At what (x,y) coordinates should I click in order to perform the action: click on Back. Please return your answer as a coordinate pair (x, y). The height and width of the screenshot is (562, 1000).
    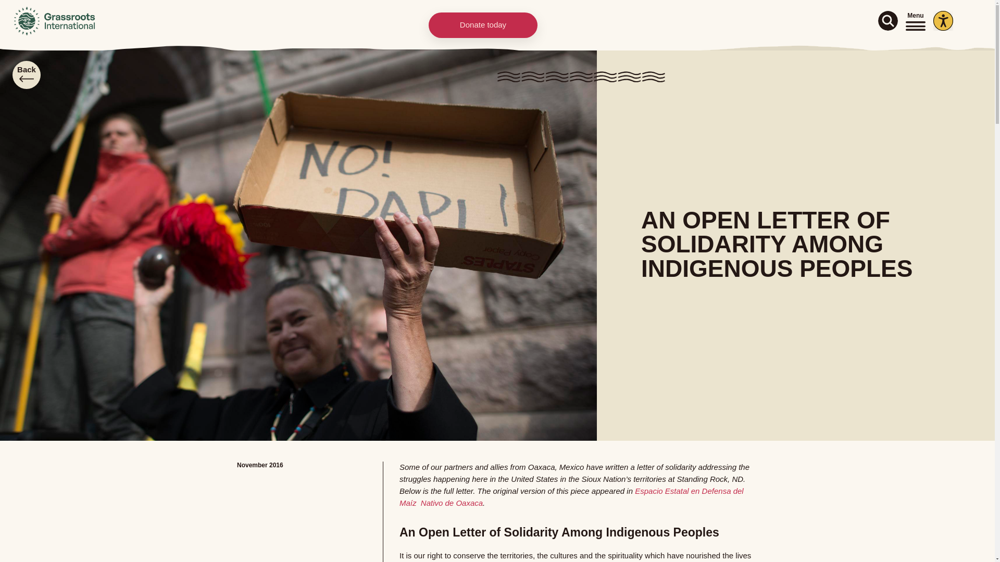
    Looking at the image, I should click on (26, 75).